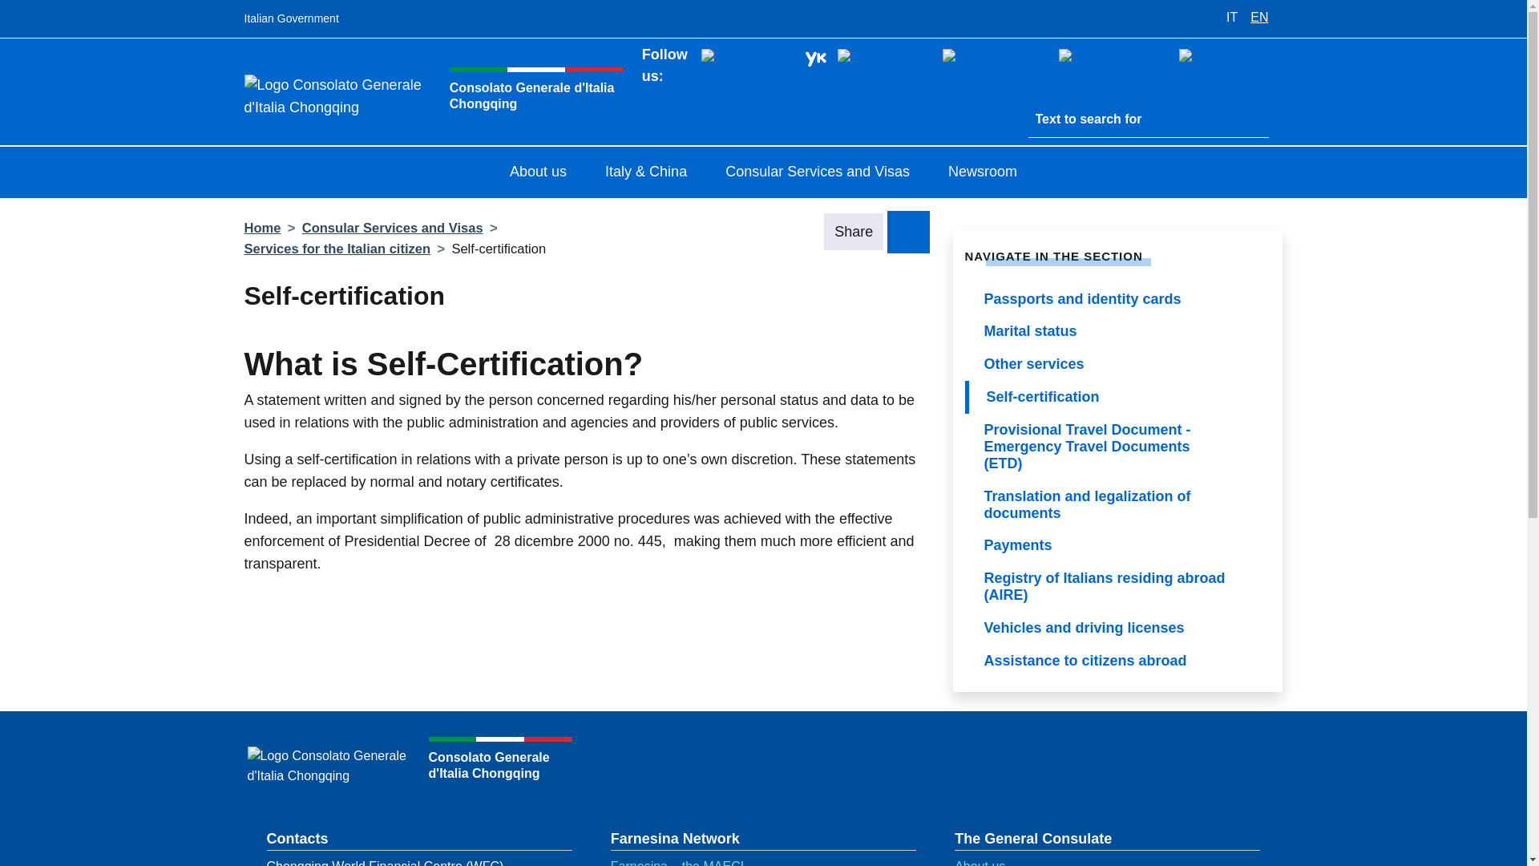 This screenshot has height=866, width=1539. Describe the element at coordinates (1117, 300) in the screenshot. I see `Passports and identity cards` at that location.